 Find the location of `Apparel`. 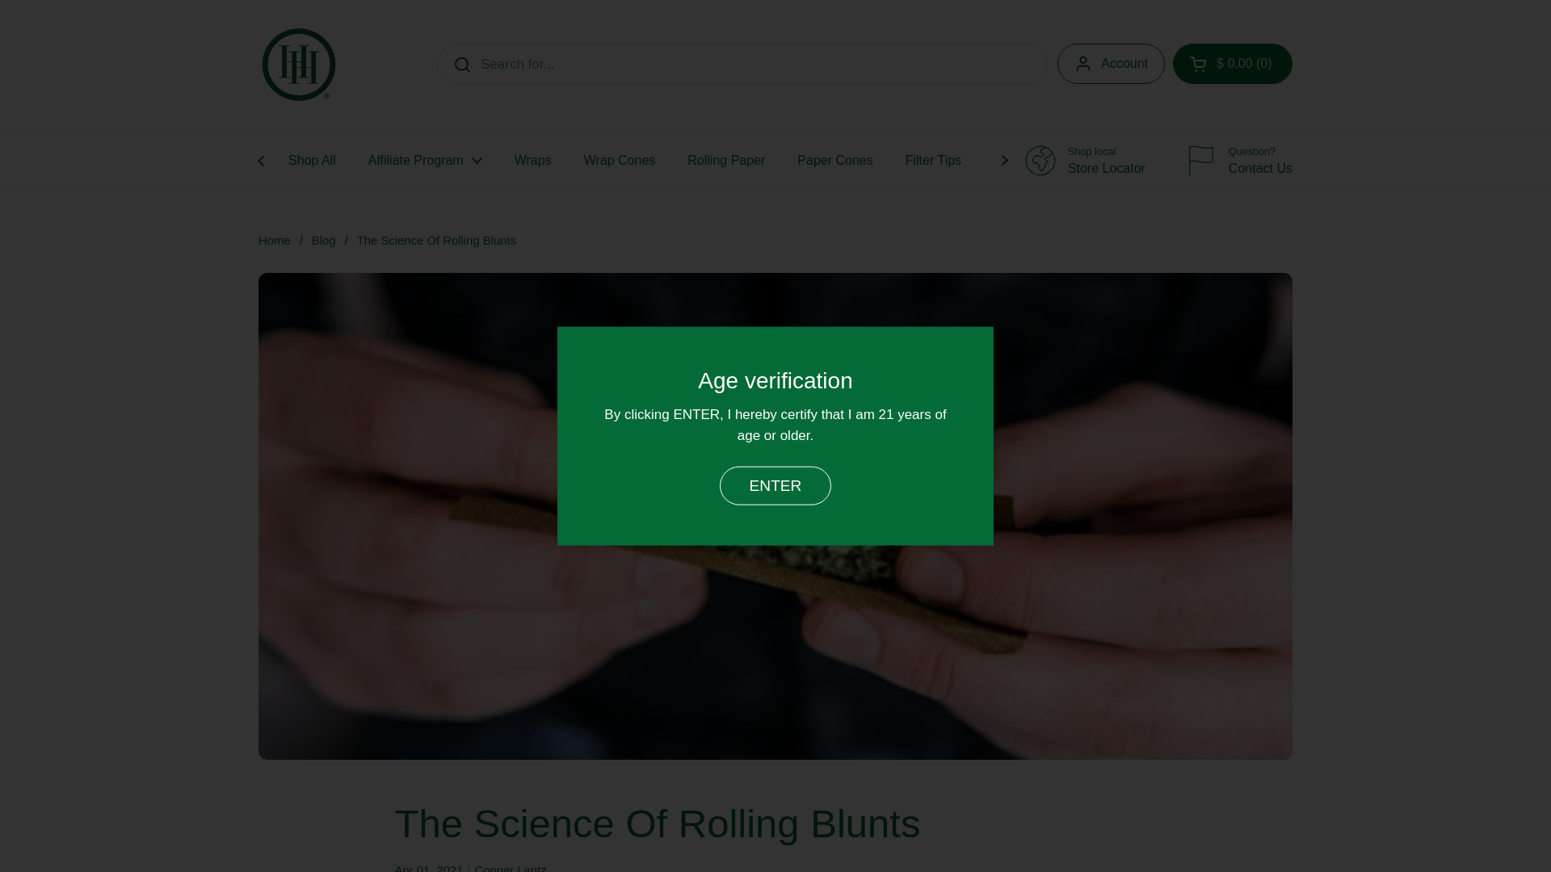

Apparel is located at coordinates (312, 161).